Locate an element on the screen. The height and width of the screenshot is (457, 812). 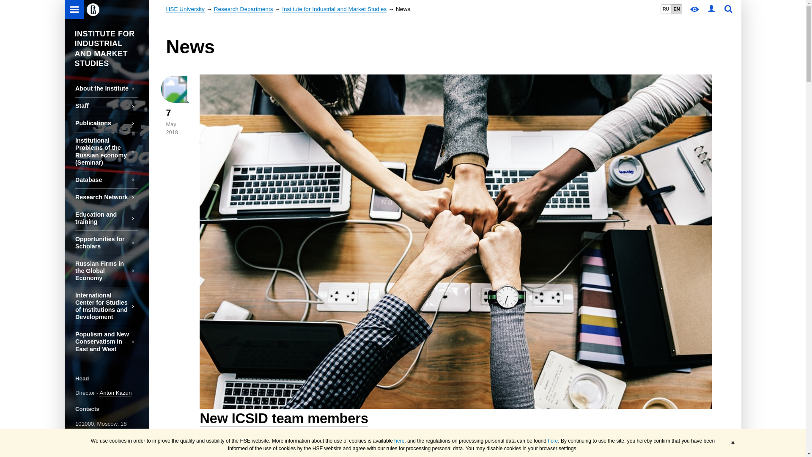
Institute for Industrial and Market Studies is located at coordinates (334, 9).